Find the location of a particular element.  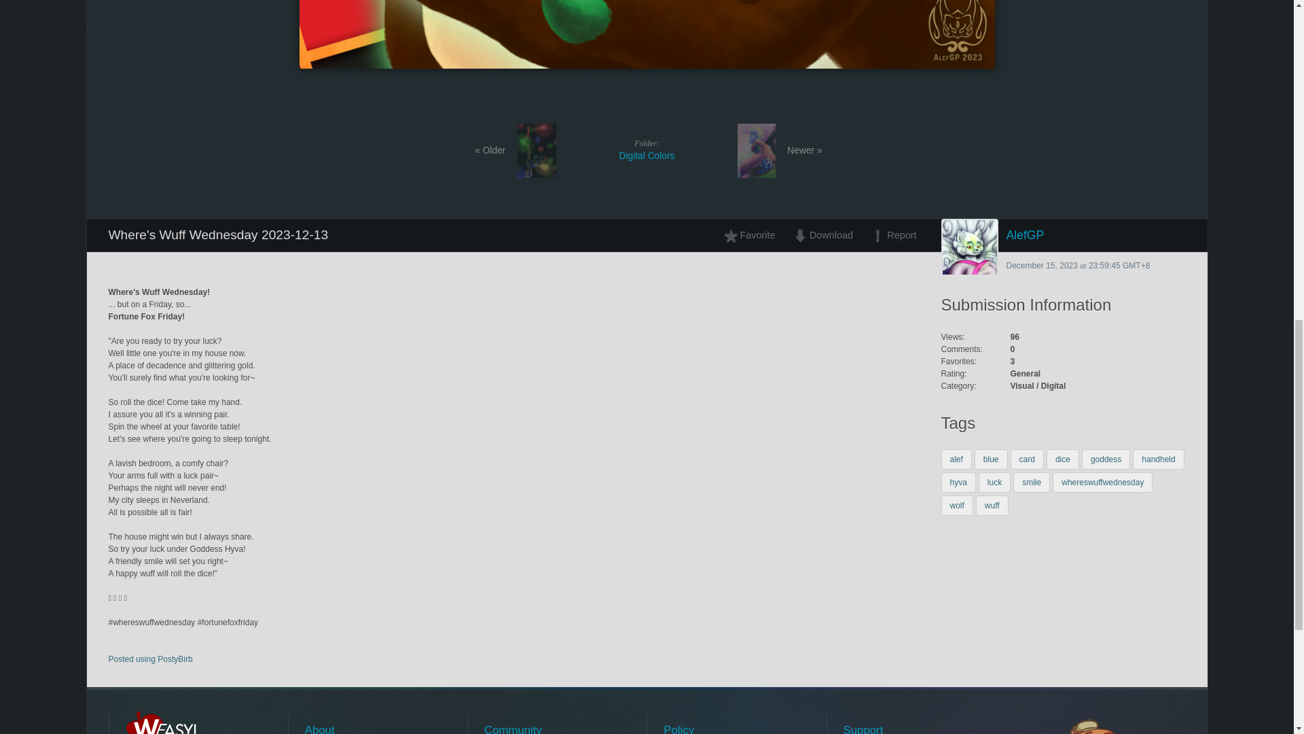

wuff is located at coordinates (992, 506).